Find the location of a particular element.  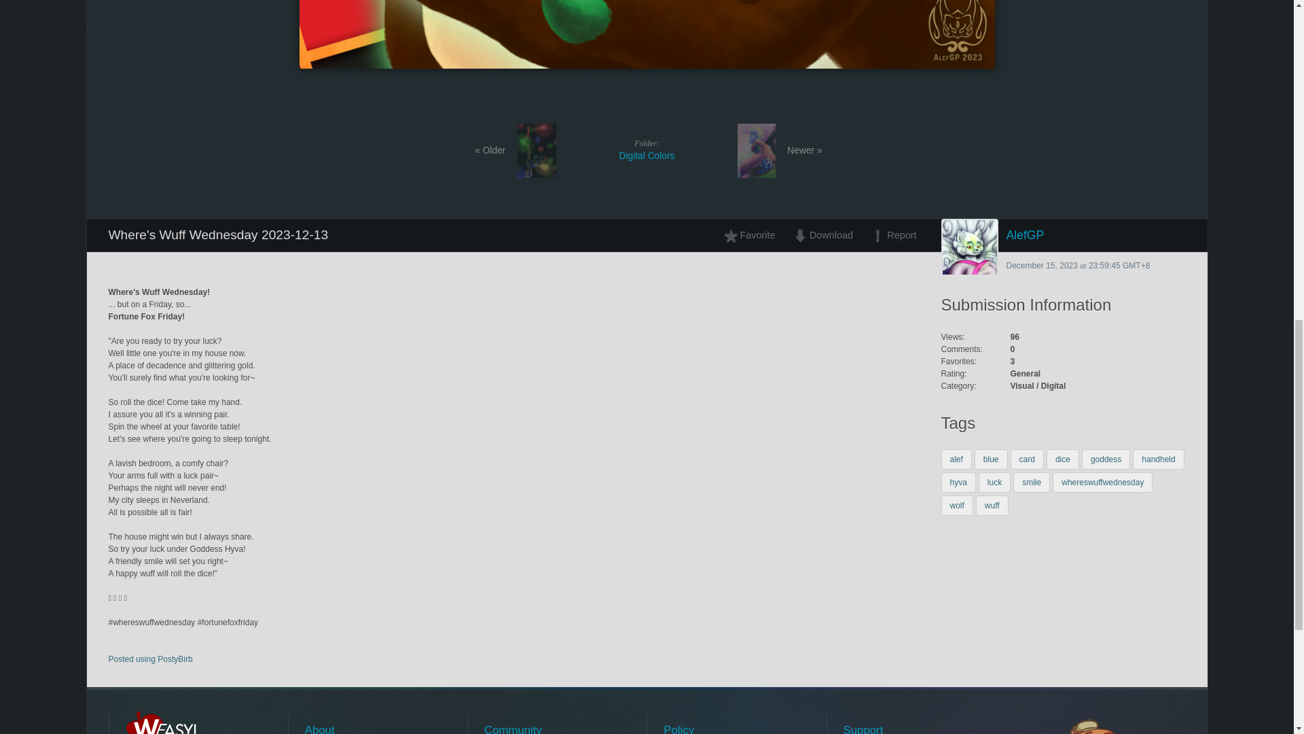

wuff is located at coordinates (992, 506).